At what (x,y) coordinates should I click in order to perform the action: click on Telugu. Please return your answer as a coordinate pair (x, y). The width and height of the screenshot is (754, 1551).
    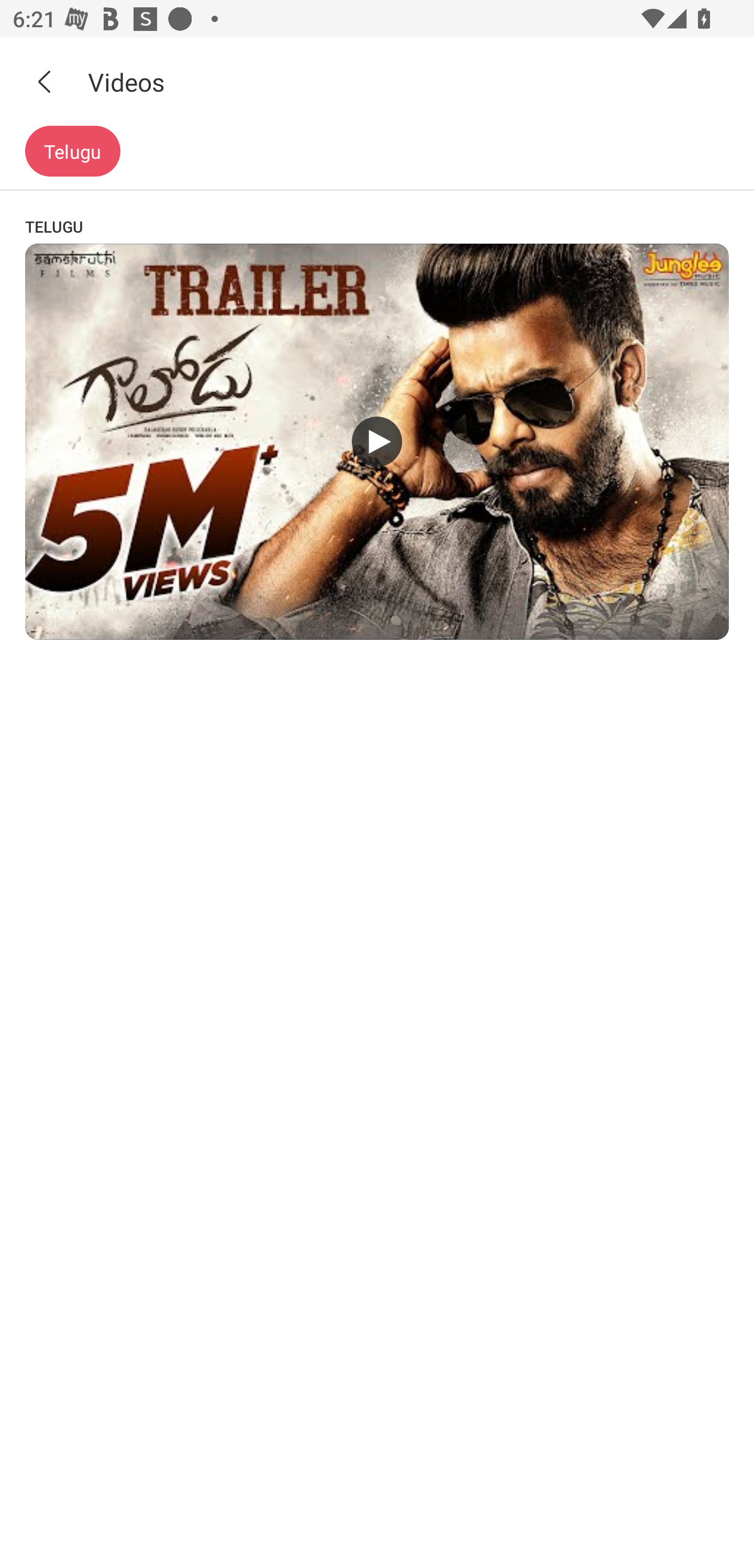
    Looking at the image, I should click on (72, 151).